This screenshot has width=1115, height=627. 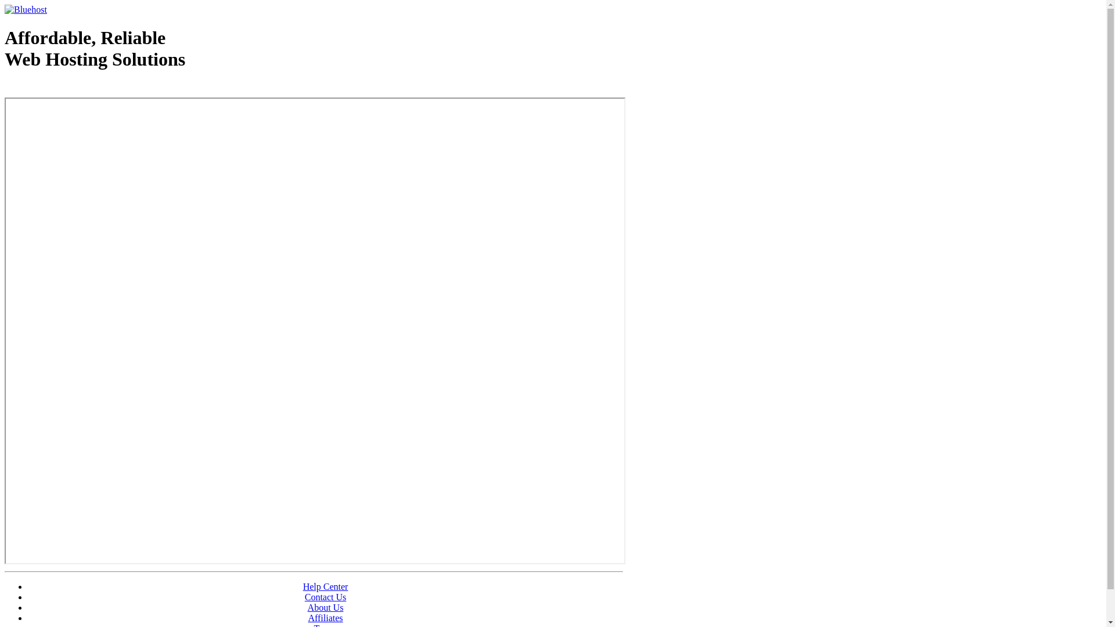 What do you see at coordinates (326, 607) in the screenshot?
I see `About Us` at bounding box center [326, 607].